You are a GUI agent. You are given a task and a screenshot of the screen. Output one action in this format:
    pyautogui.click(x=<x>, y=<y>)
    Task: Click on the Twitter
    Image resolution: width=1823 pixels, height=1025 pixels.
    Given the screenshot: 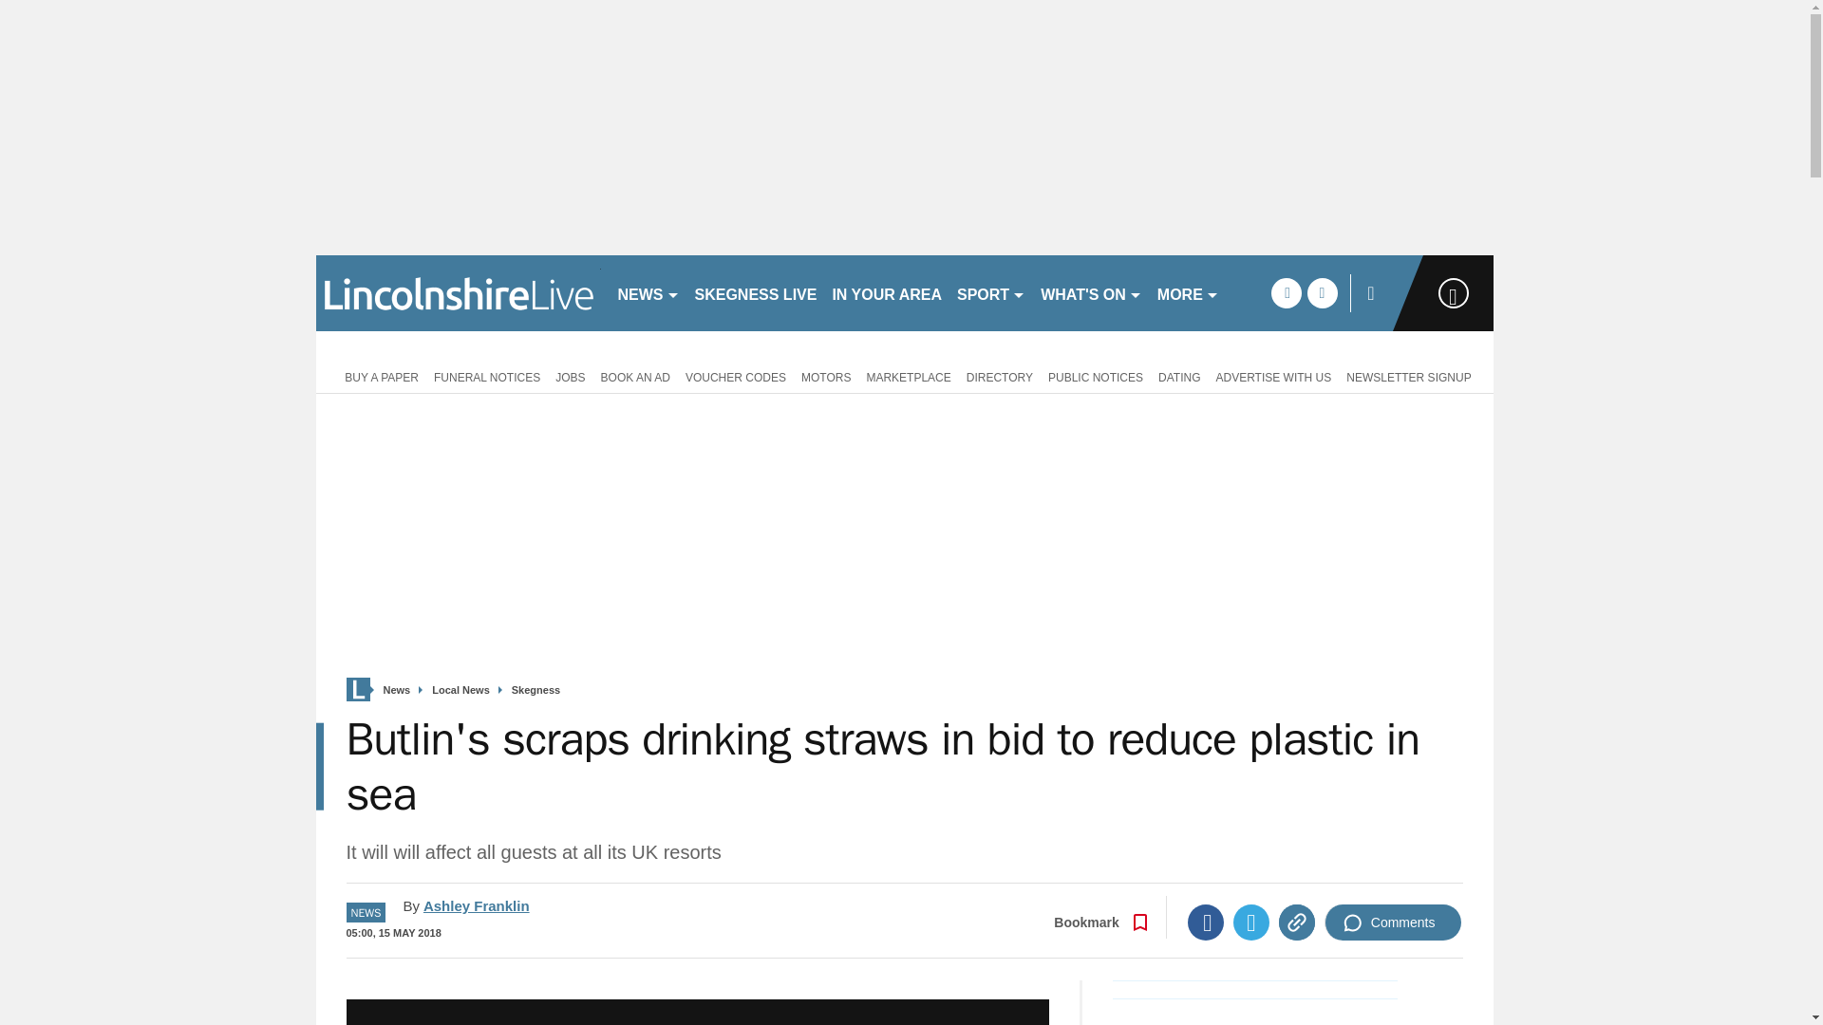 What is the action you would take?
    pyautogui.click(x=1251, y=922)
    